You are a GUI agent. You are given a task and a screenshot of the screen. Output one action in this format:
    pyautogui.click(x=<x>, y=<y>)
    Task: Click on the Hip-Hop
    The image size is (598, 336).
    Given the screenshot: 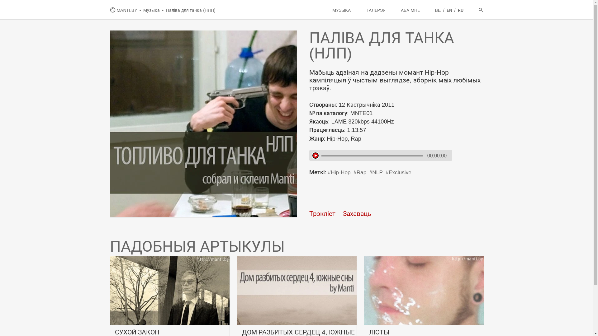 What is the action you would take?
    pyautogui.click(x=339, y=172)
    